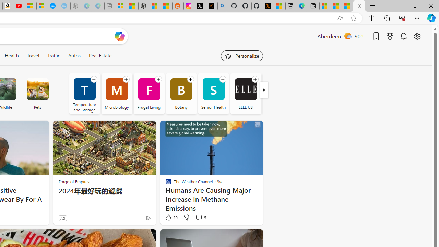 This screenshot has height=247, width=439. What do you see at coordinates (255, 79) in the screenshot?
I see `Follow channel` at bounding box center [255, 79].